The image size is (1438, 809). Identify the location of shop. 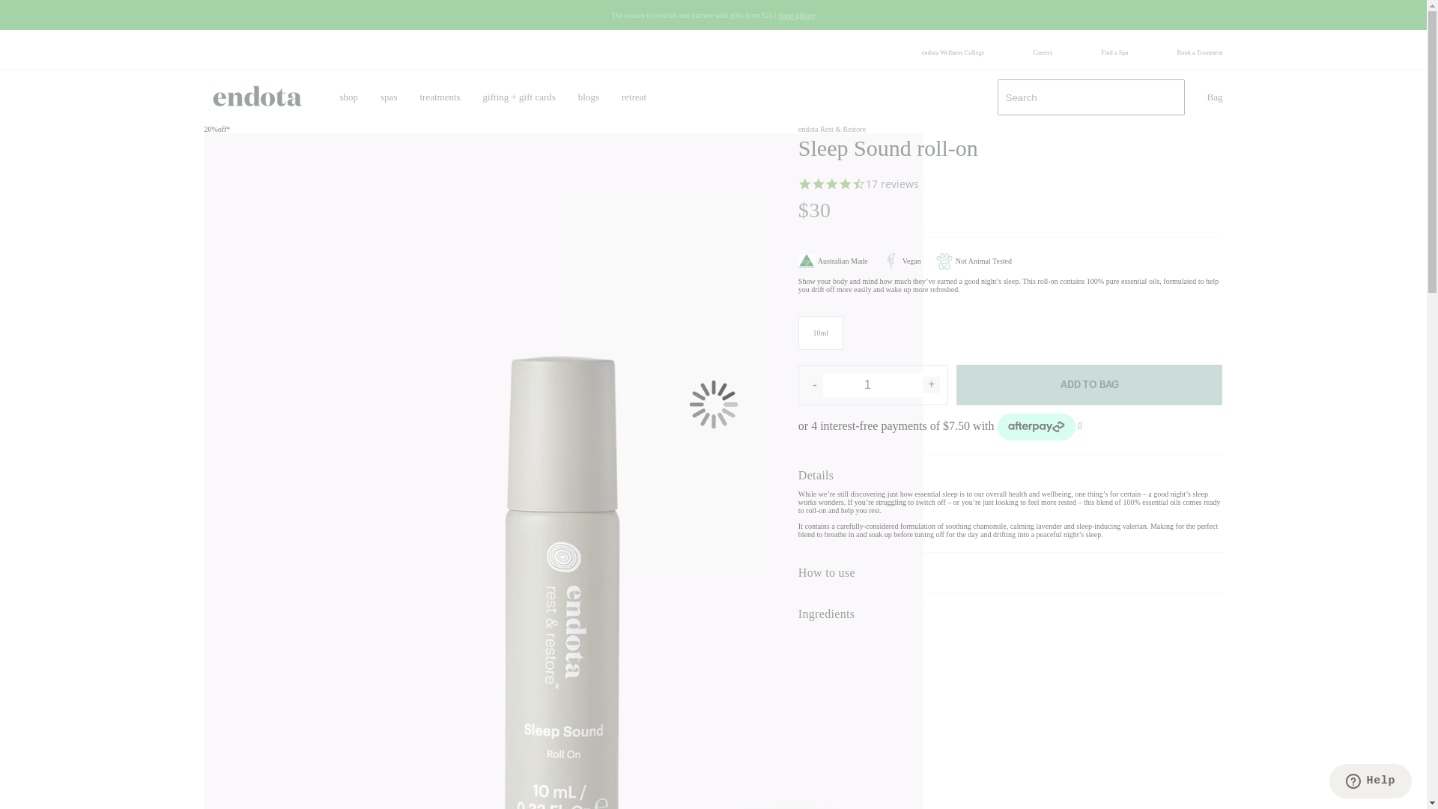
(349, 97).